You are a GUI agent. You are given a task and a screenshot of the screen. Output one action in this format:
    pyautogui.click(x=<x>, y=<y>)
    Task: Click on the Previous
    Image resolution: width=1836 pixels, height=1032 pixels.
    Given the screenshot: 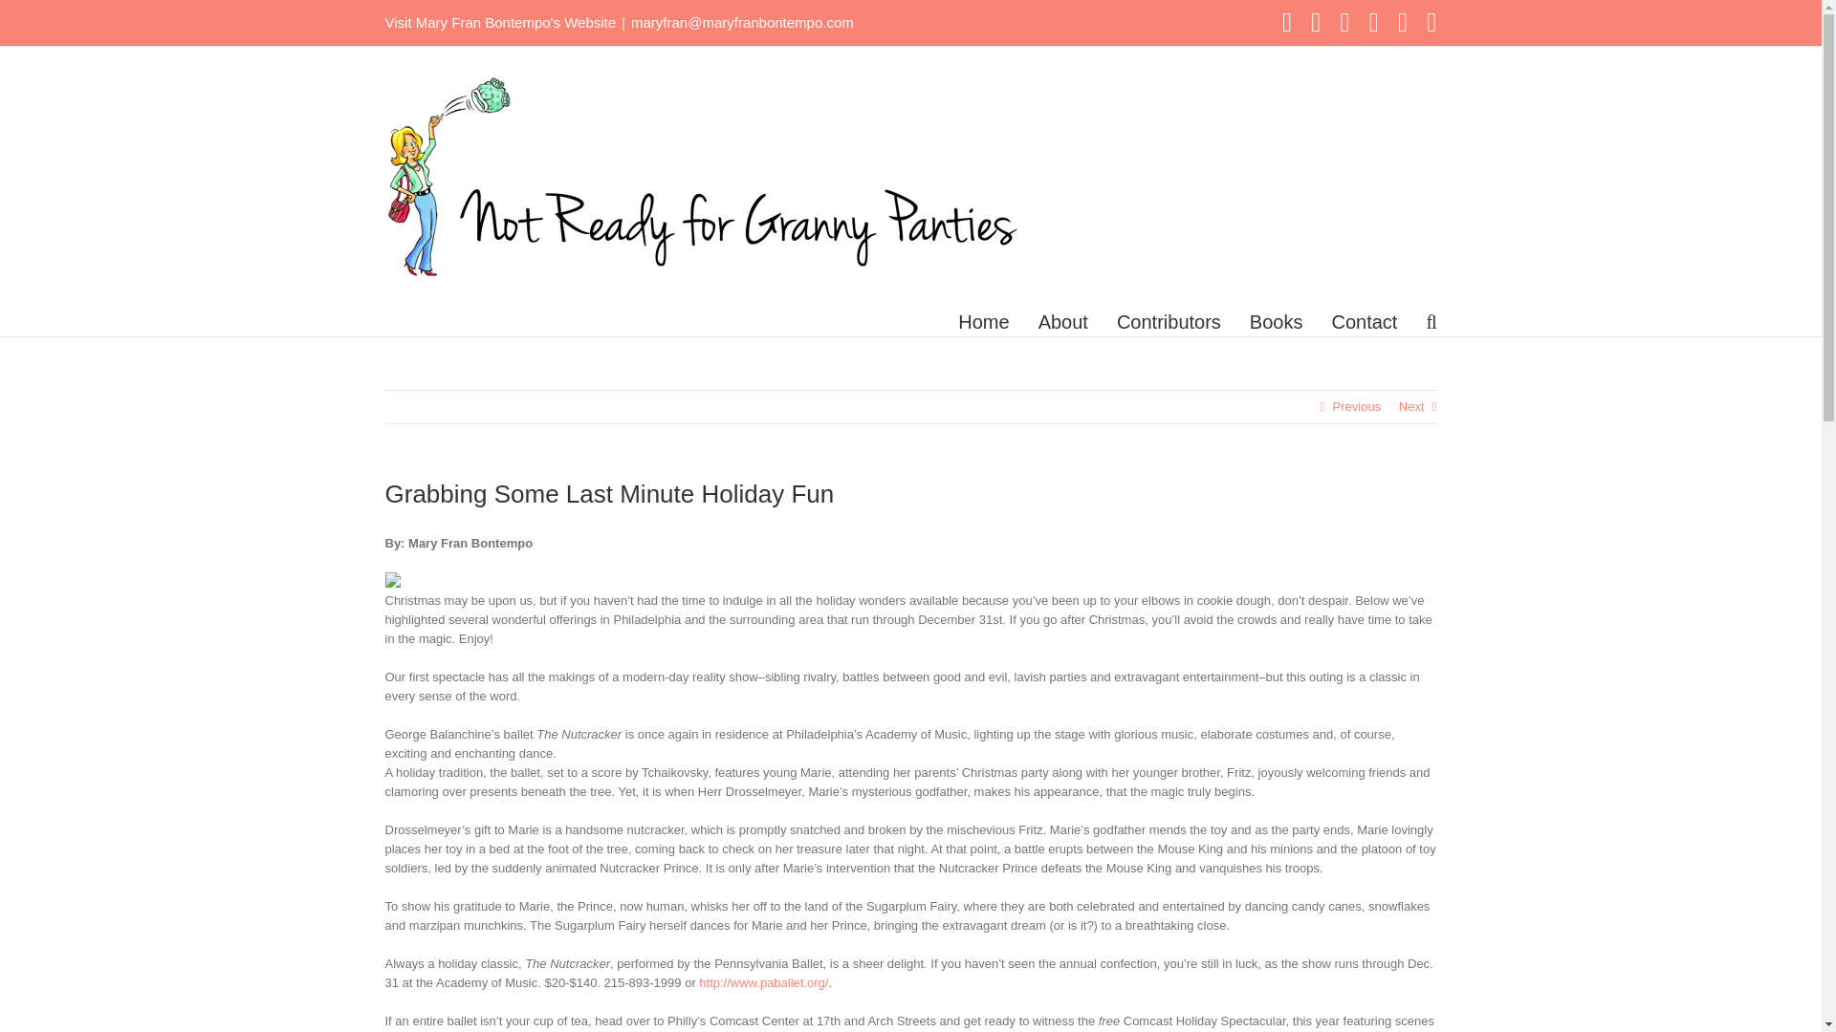 What is the action you would take?
    pyautogui.click(x=1357, y=407)
    